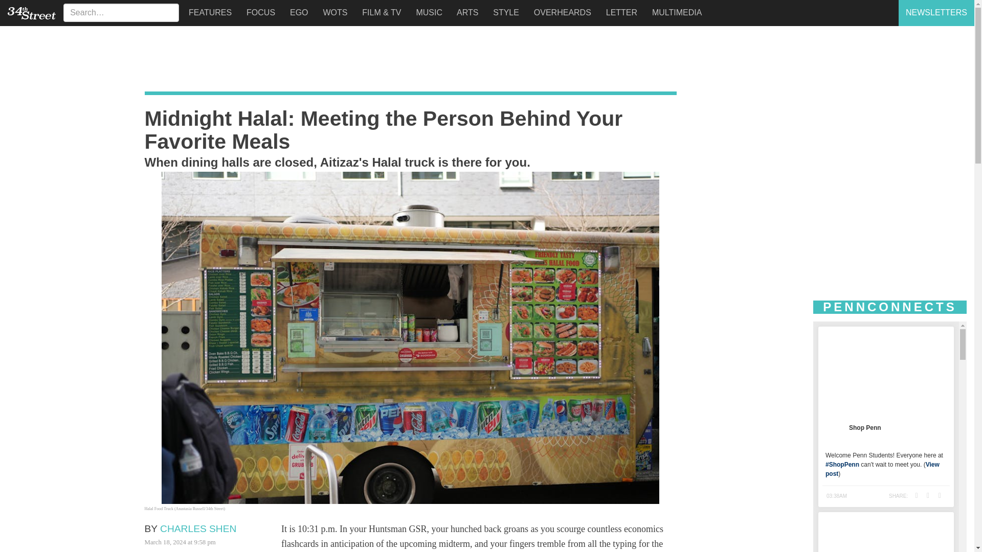 The width and height of the screenshot is (982, 552). Describe the element at coordinates (465, 12) in the screenshot. I see `  ARTS` at that location.